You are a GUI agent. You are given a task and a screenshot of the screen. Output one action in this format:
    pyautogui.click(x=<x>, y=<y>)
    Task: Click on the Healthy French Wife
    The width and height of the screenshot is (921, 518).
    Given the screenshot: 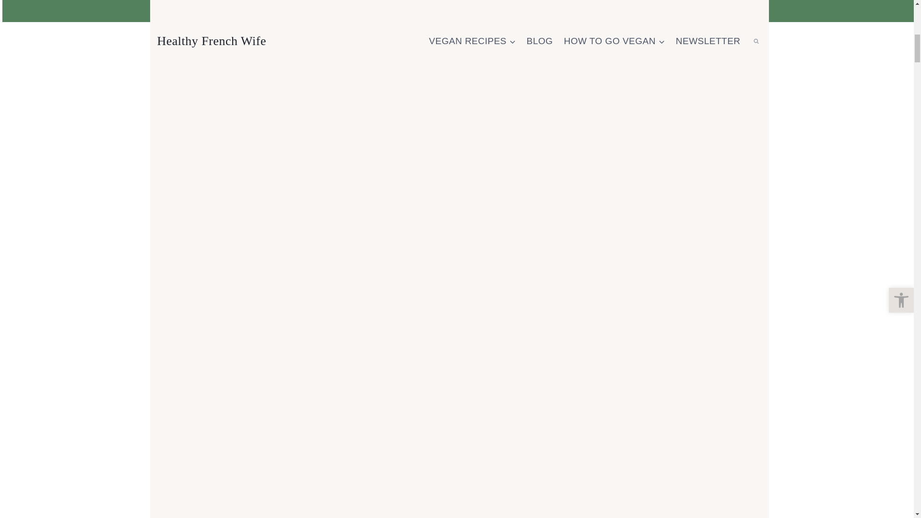 What is the action you would take?
    pyautogui.click(x=212, y=41)
    